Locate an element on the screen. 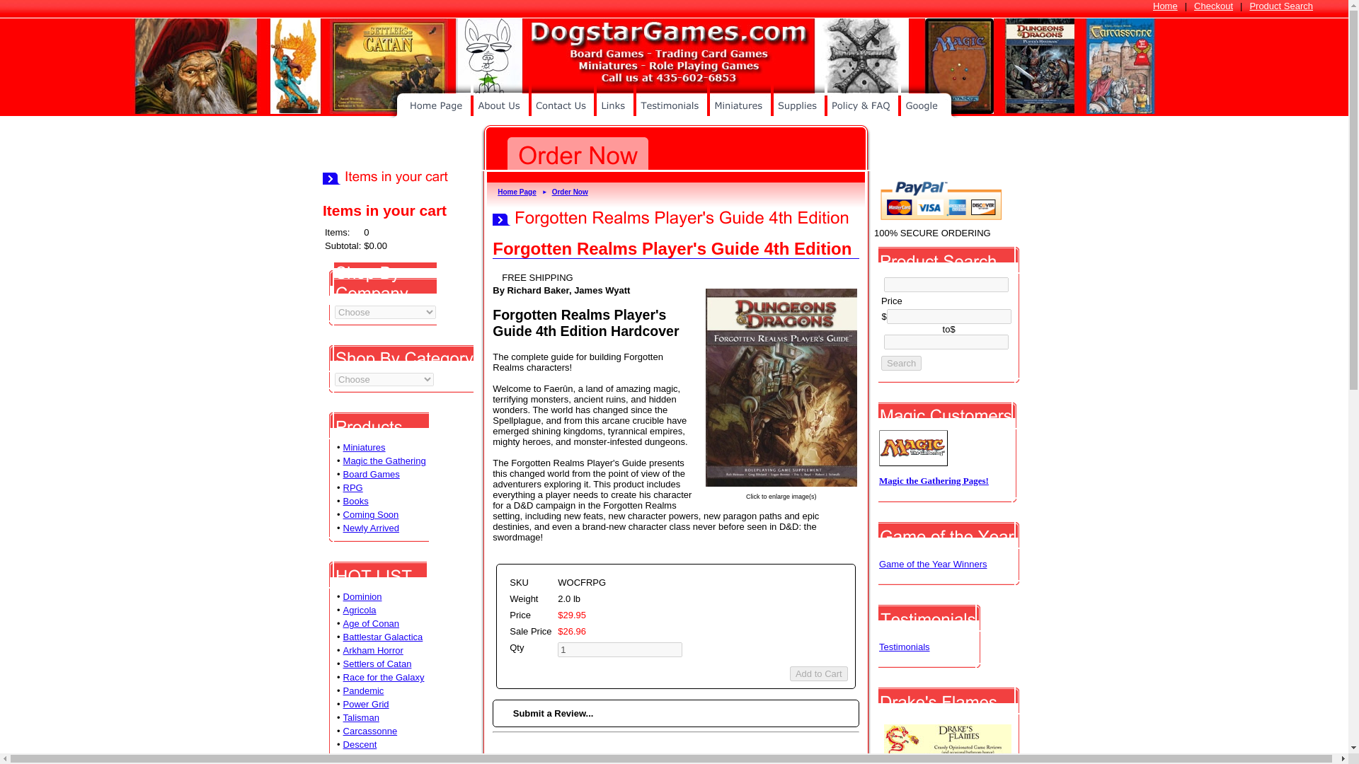 This screenshot has height=764, width=1359. Dominion is located at coordinates (362, 596).